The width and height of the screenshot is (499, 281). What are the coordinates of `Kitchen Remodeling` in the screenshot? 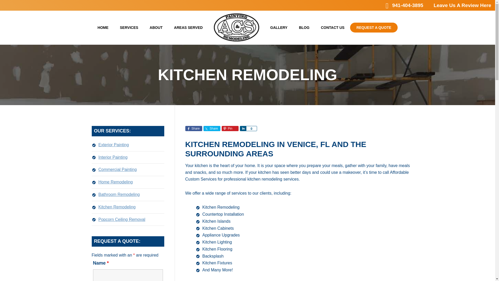 It's located at (117, 207).